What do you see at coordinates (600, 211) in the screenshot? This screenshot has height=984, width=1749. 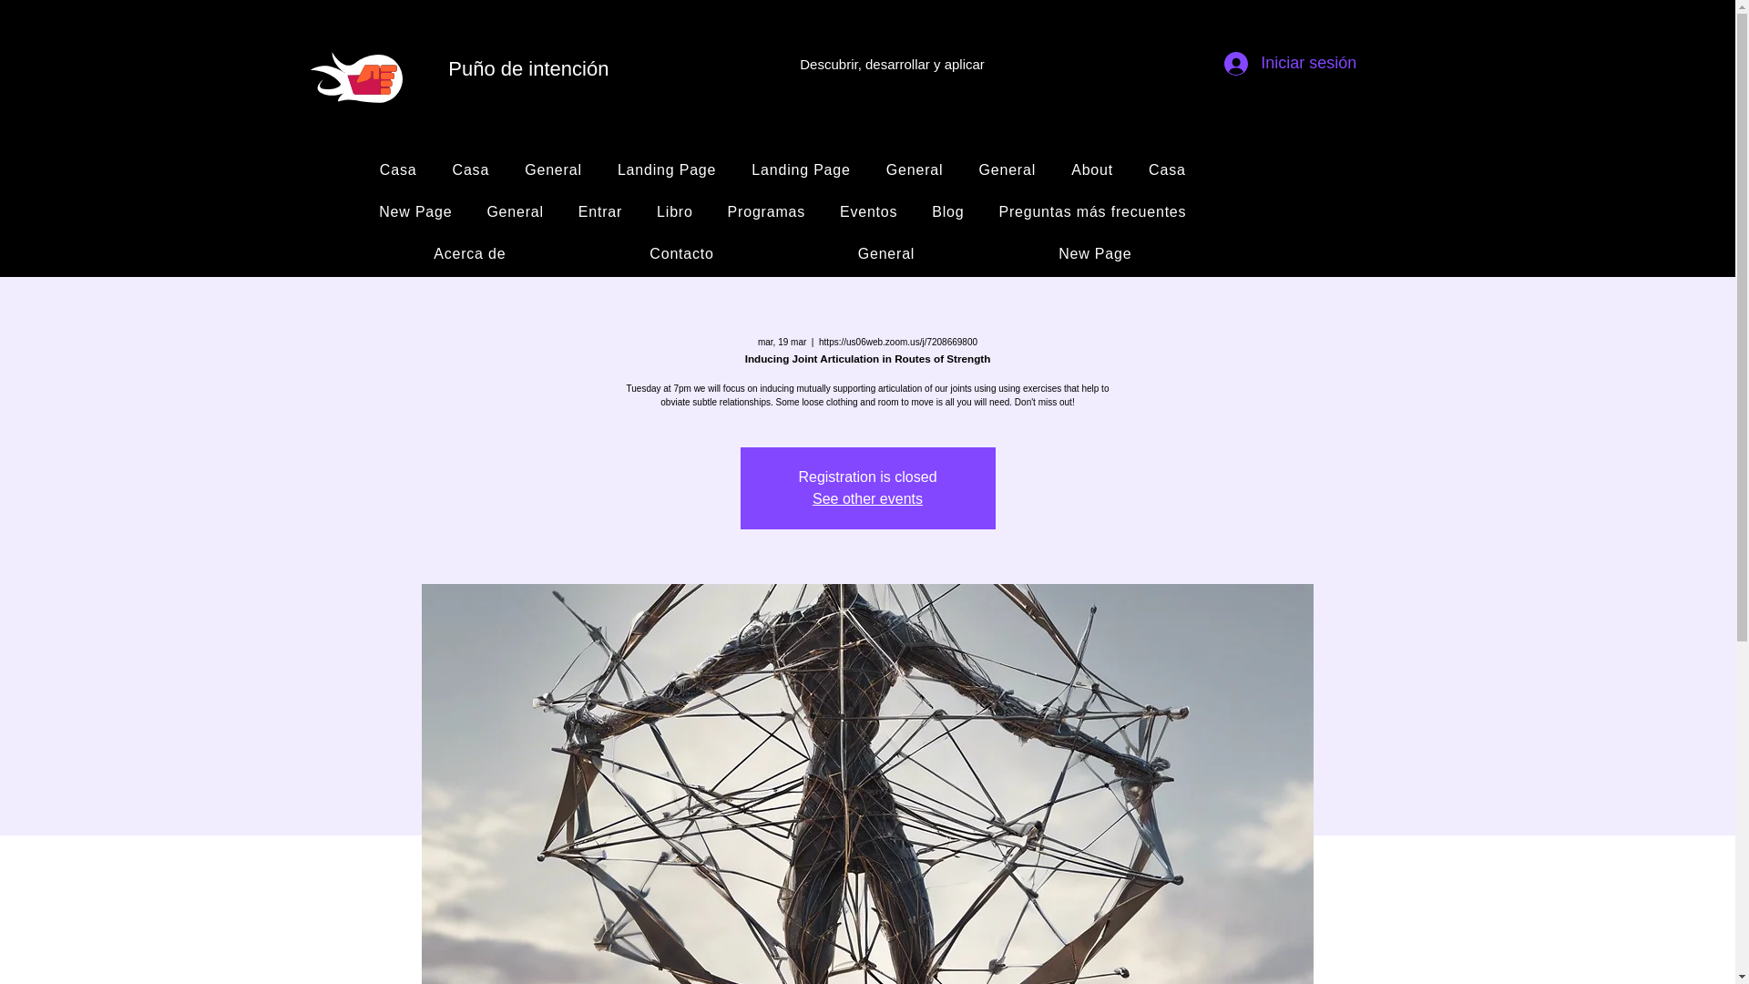 I see `Entrar` at bounding box center [600, 211].